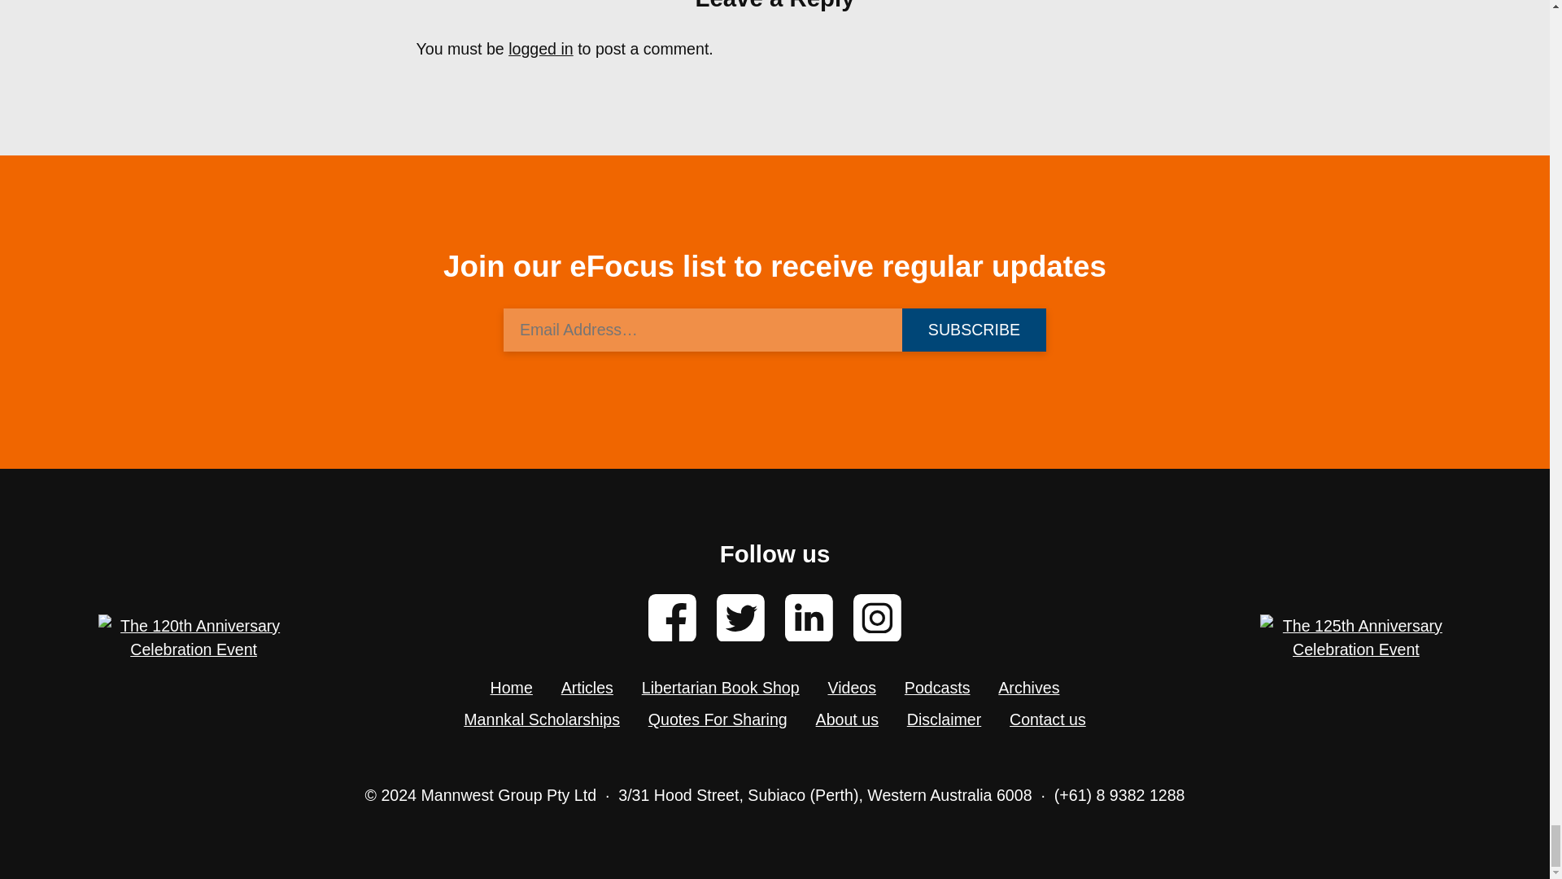  I want to click on facebook, so click(672, 619).